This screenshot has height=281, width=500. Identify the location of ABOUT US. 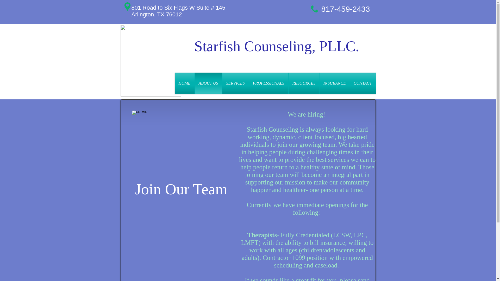
(208, 83).